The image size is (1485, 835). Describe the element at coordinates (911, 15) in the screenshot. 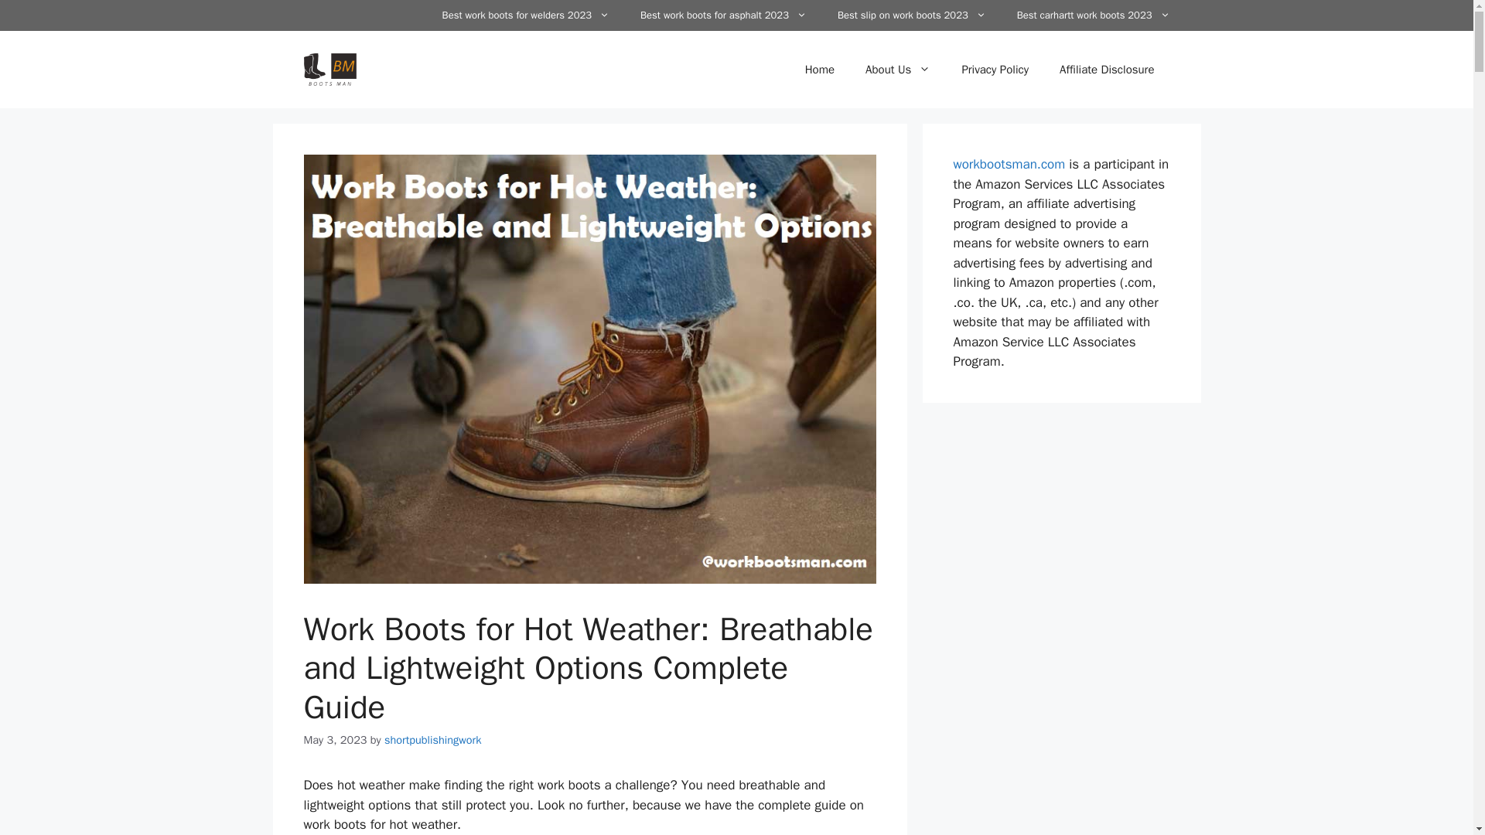

I see `Best slip on work boots 2023` at that location.